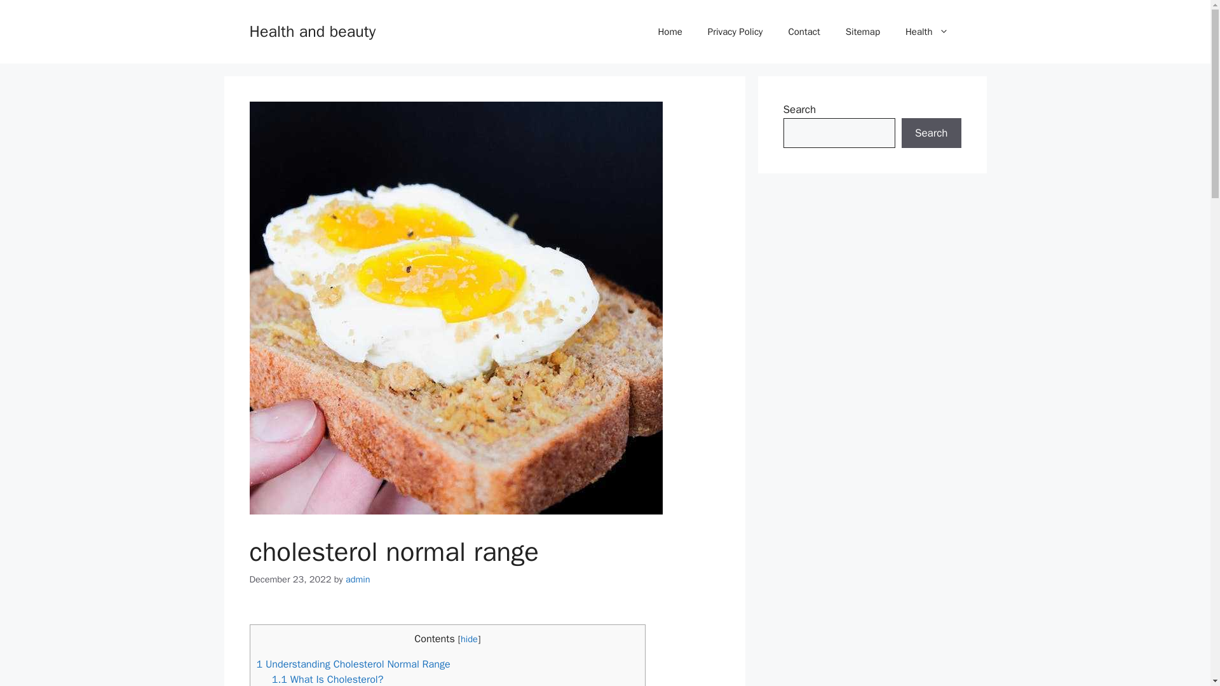 Image resolution: width=1220 pixels, height=686 pixels. Describe the element at coordinates (353, 664) in the screenshot. I see `1 Understanding Cholesterol Normal Range` at that location.